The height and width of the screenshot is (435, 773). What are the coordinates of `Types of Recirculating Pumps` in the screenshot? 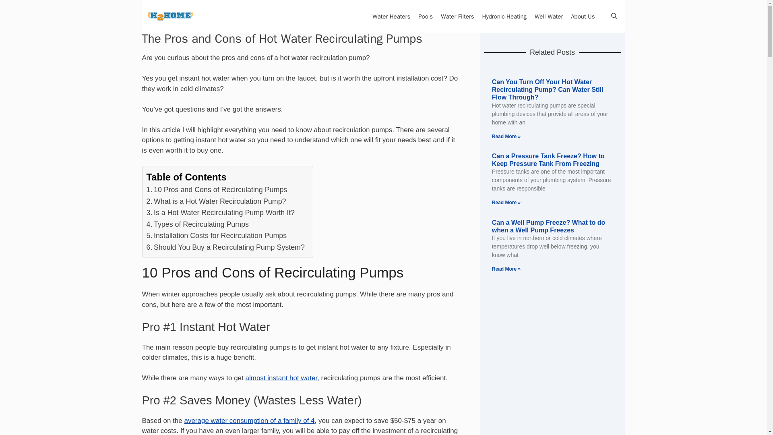 It's located at (198, 224).